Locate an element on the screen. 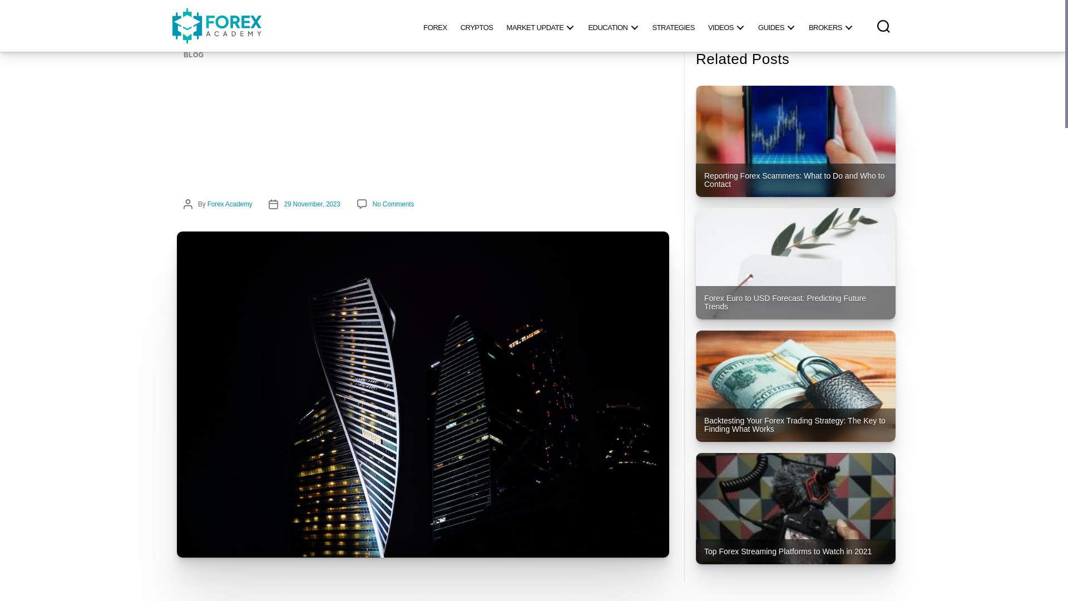  STRATEGIES is located at coordinates (673, 26).